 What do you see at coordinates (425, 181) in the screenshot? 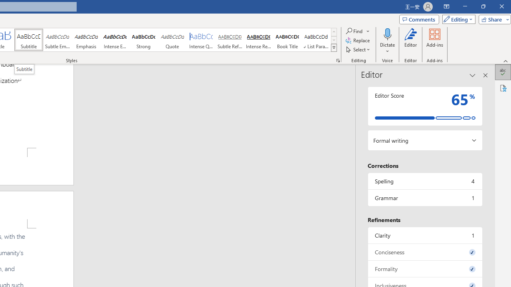
I see `Spelling, 4 issues. Press space or enter to review items.` at bounding box center [425, 181].